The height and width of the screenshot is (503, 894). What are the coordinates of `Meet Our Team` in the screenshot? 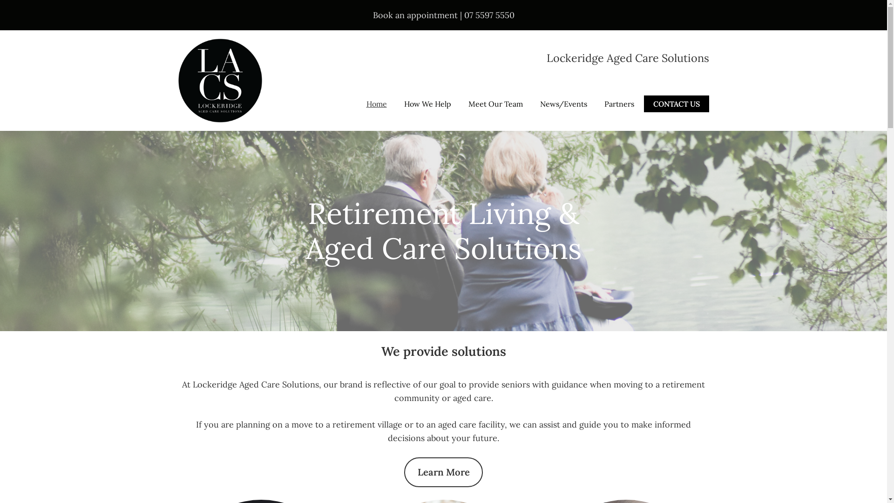 It's located at (495, 104).